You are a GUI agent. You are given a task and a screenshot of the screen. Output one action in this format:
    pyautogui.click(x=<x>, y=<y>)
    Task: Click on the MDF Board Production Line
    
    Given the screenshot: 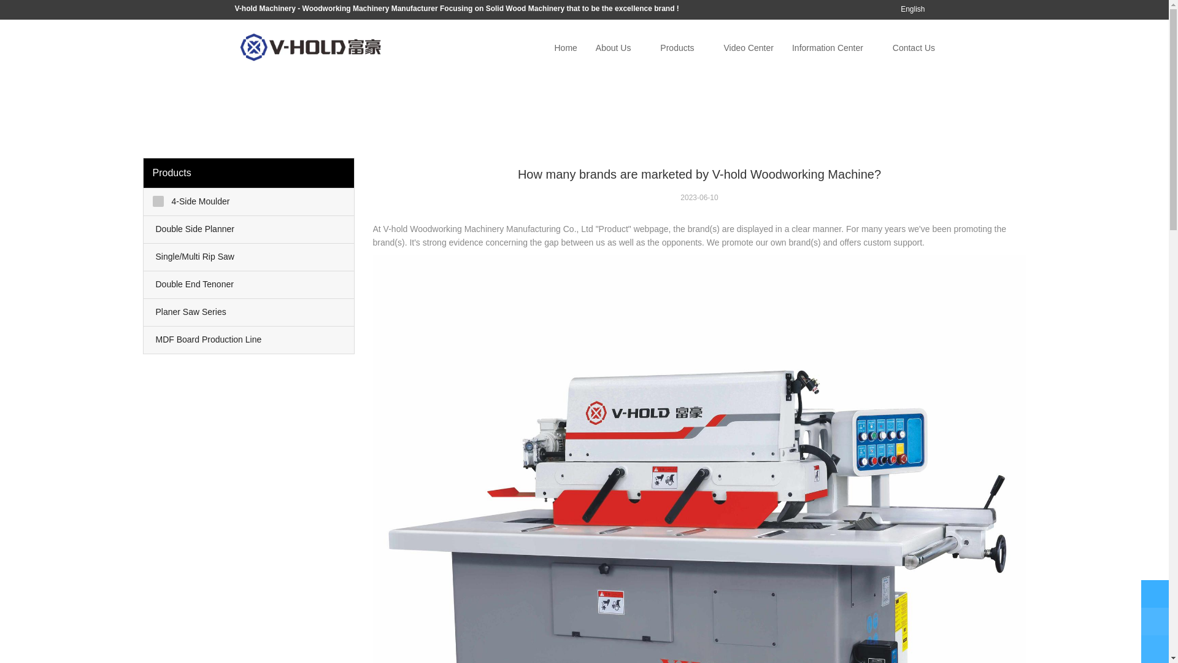 What is the action you would take?
    pyautogui.click(x=249, y=340)
    